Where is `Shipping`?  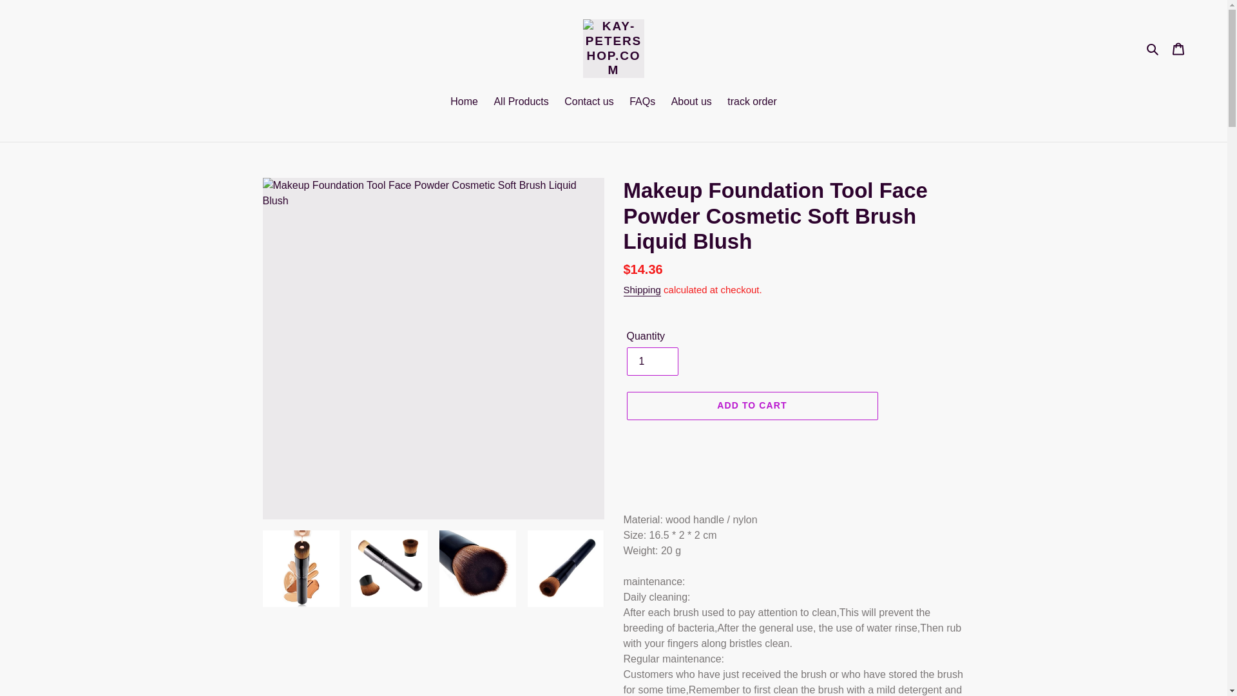 Shipping is located at coordinates (642, 290).